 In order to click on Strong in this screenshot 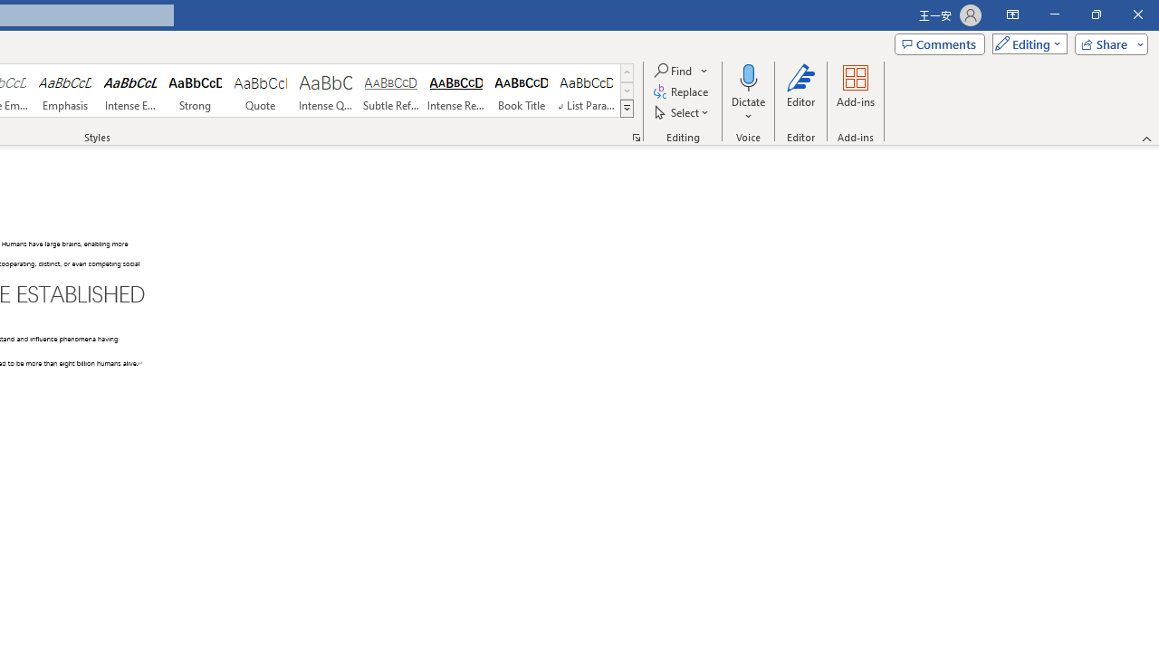, I will do `click(196, 91)`.